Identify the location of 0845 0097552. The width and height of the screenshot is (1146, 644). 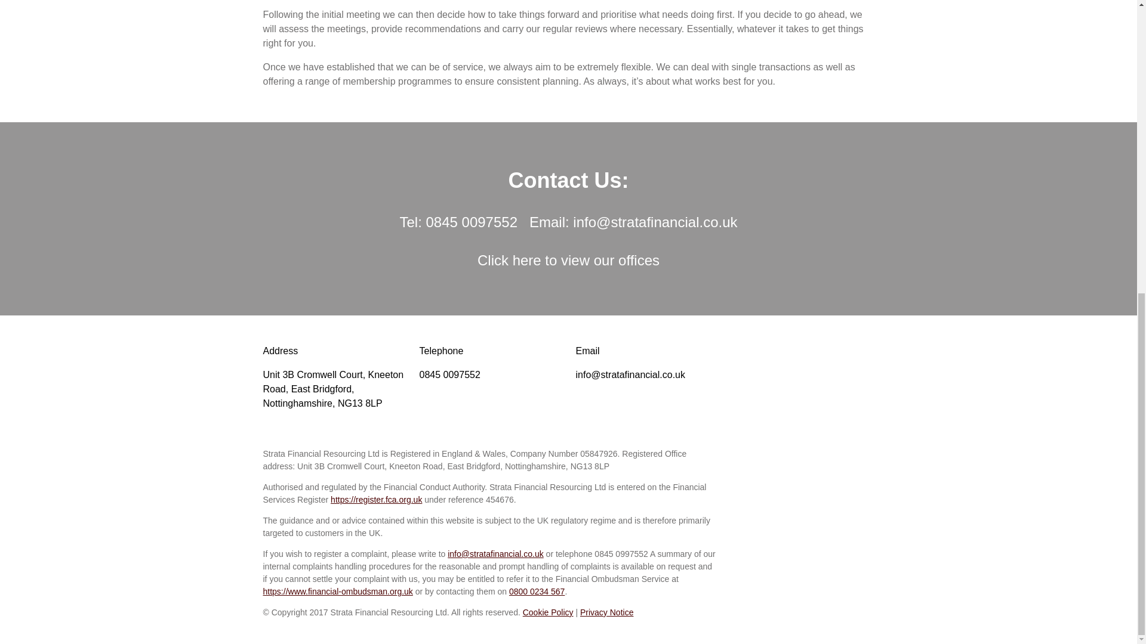
(449, 374).